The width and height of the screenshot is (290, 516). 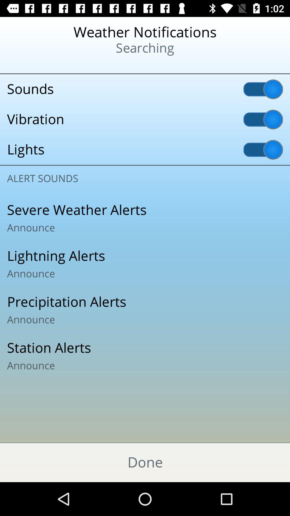 What do you see at coordinates (35, 64) in the screenshot?
I see `turn off the icon at the top left corner` at bounding box center [35, 64].